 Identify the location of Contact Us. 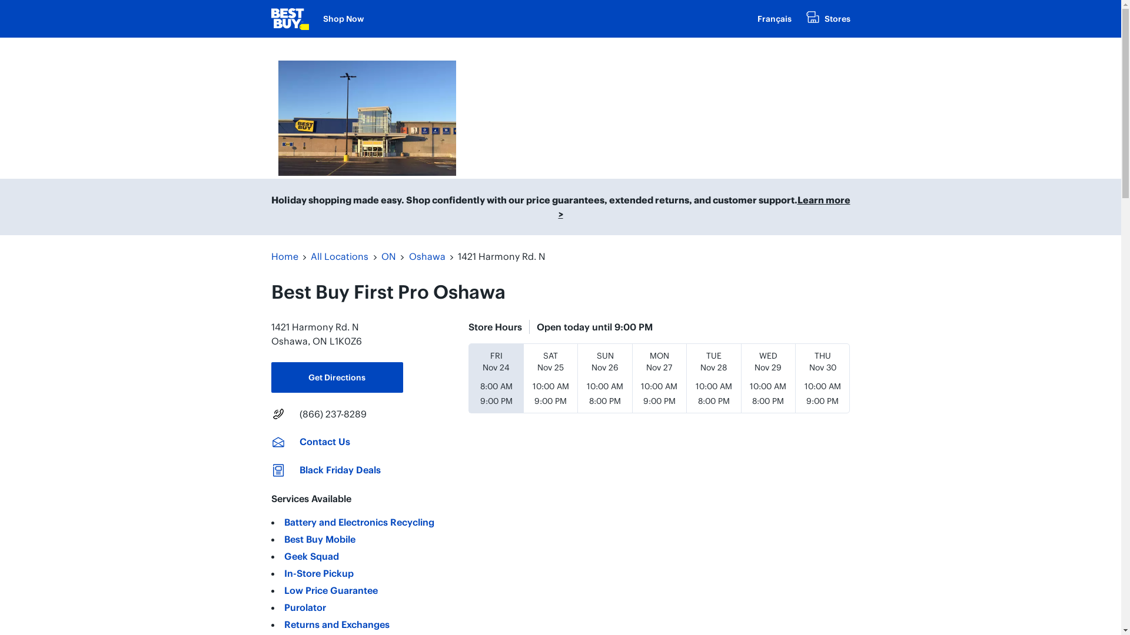
(324, 442).